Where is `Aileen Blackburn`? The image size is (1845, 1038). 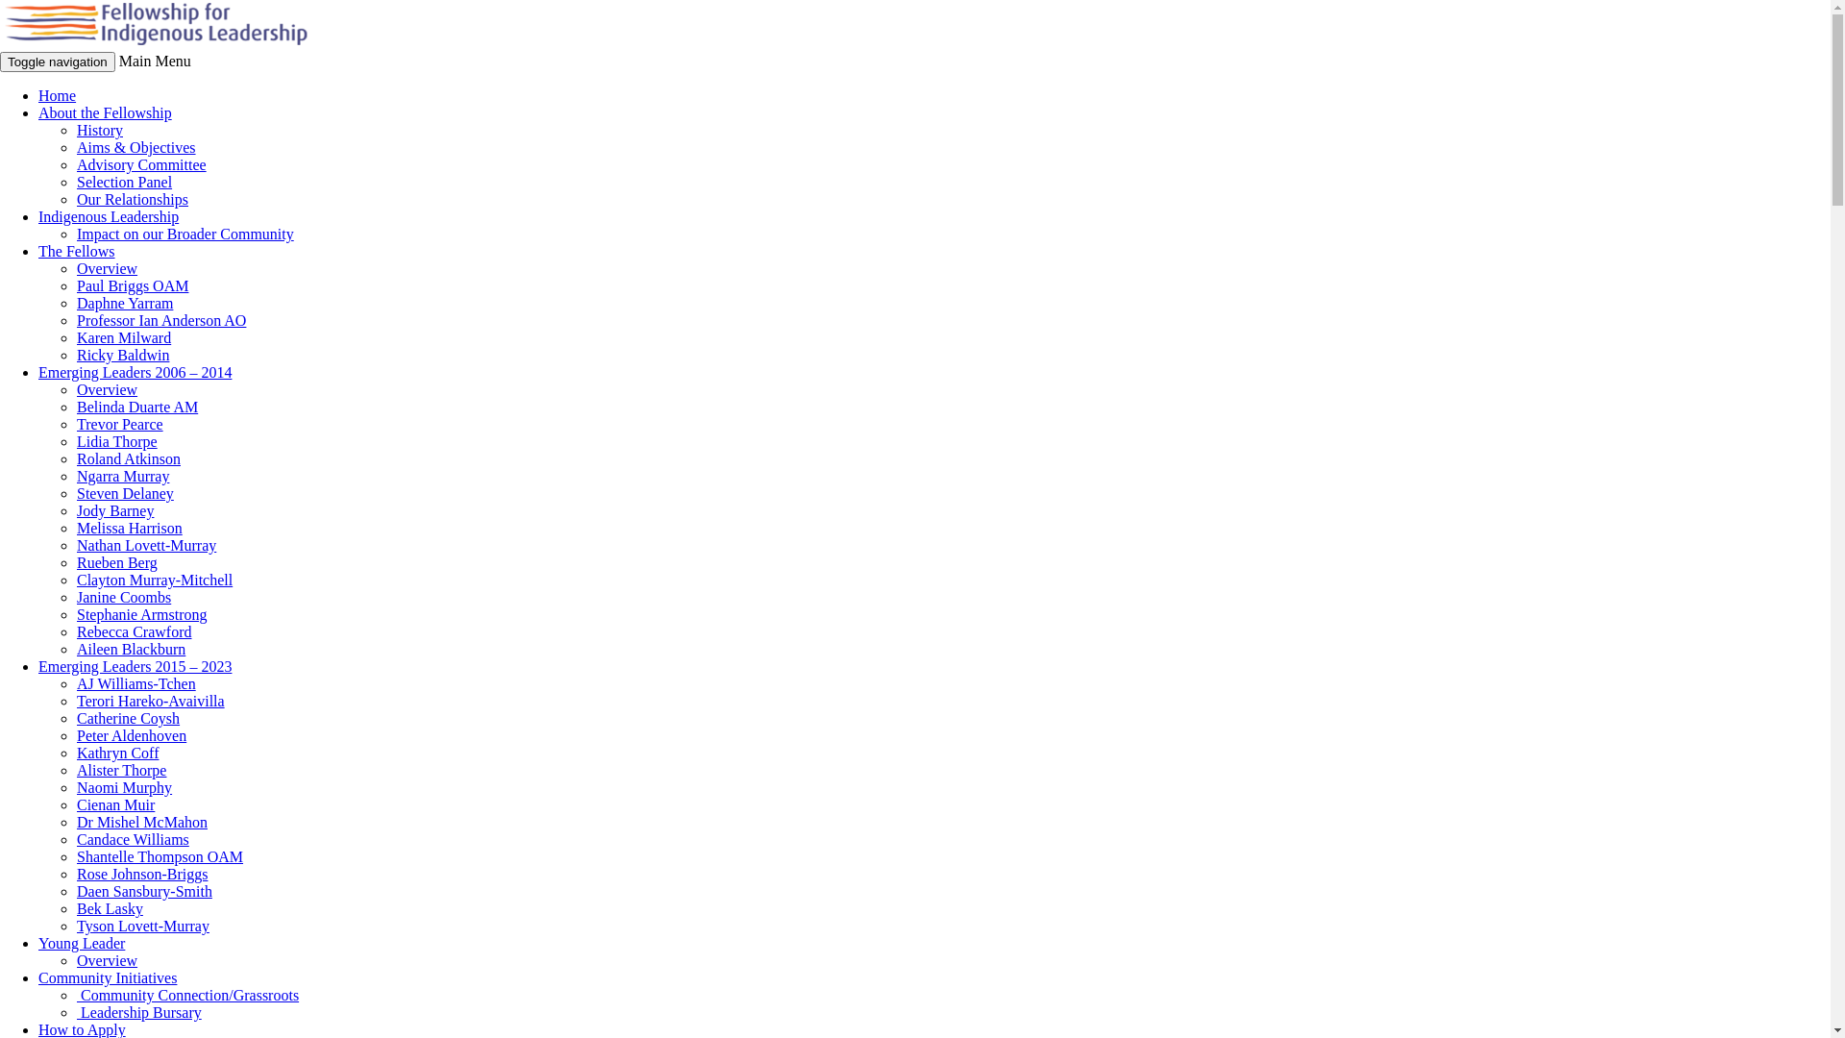 Aileen Blackburn is located at coordinates (131, 650).